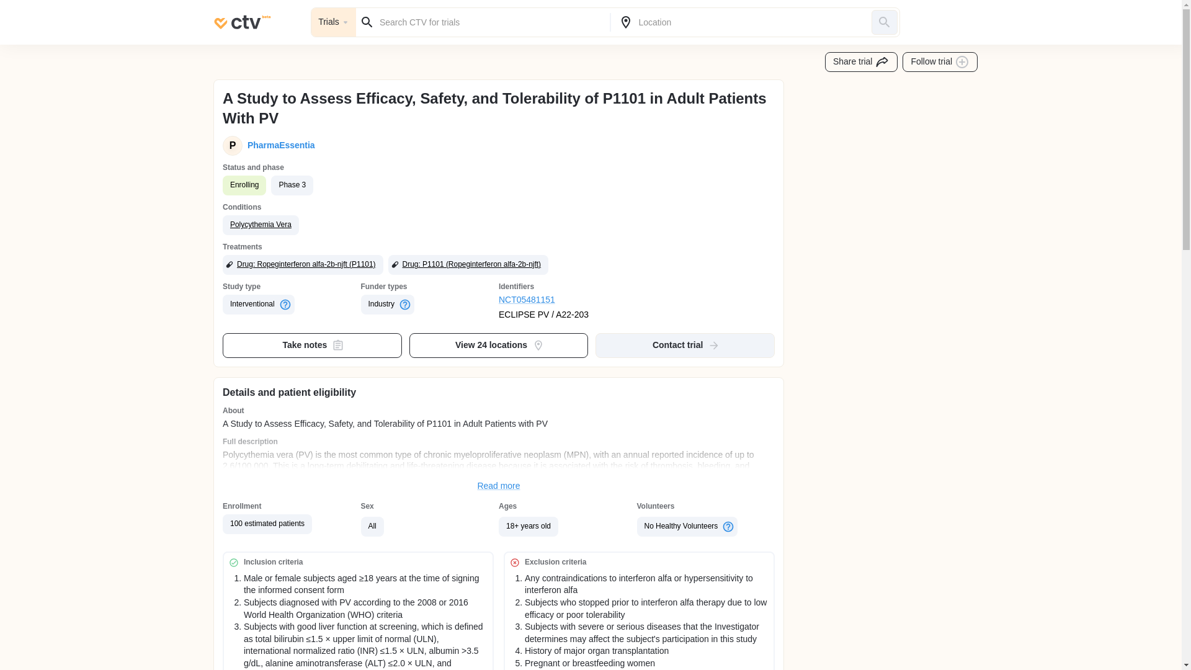 This screenshot has height=670, width=1191. I want to click on View 24 locations, so click(499, 345).